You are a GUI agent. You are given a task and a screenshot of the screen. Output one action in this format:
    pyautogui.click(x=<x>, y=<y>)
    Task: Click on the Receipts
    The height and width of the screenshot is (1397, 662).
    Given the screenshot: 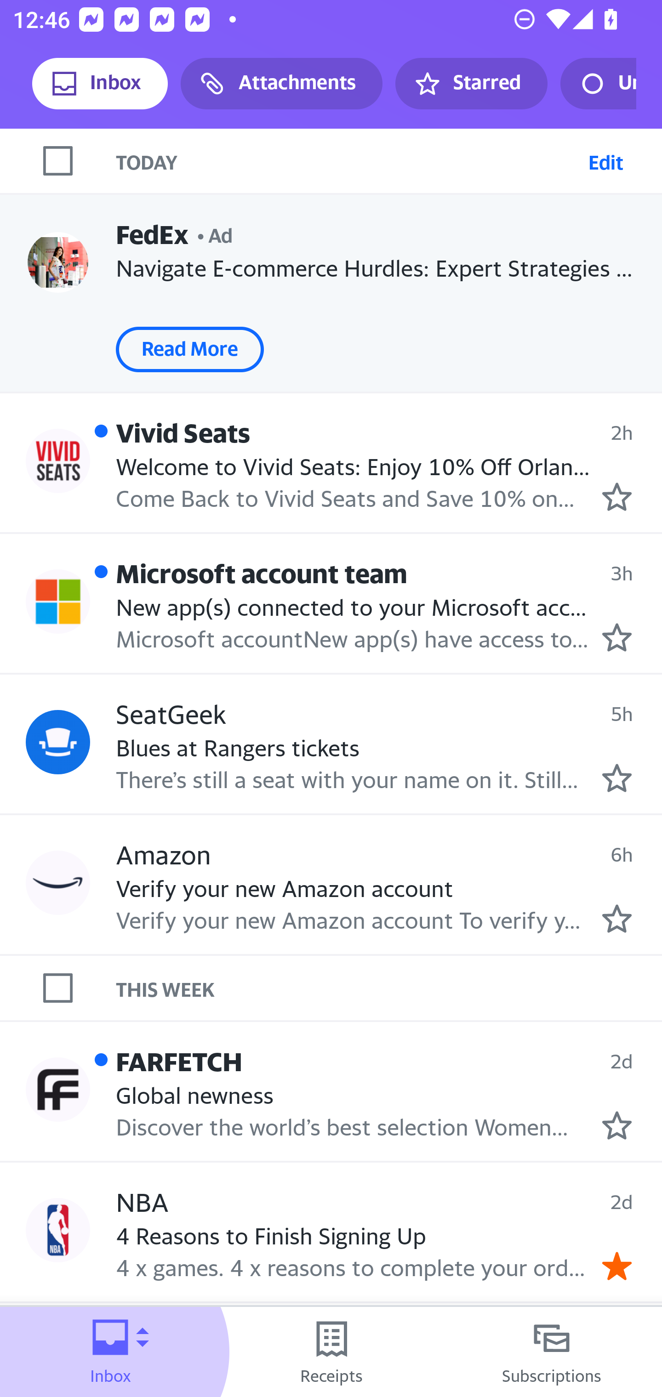 What is the action you would take?
    pyautogui.click(x=331, y=1352)
    